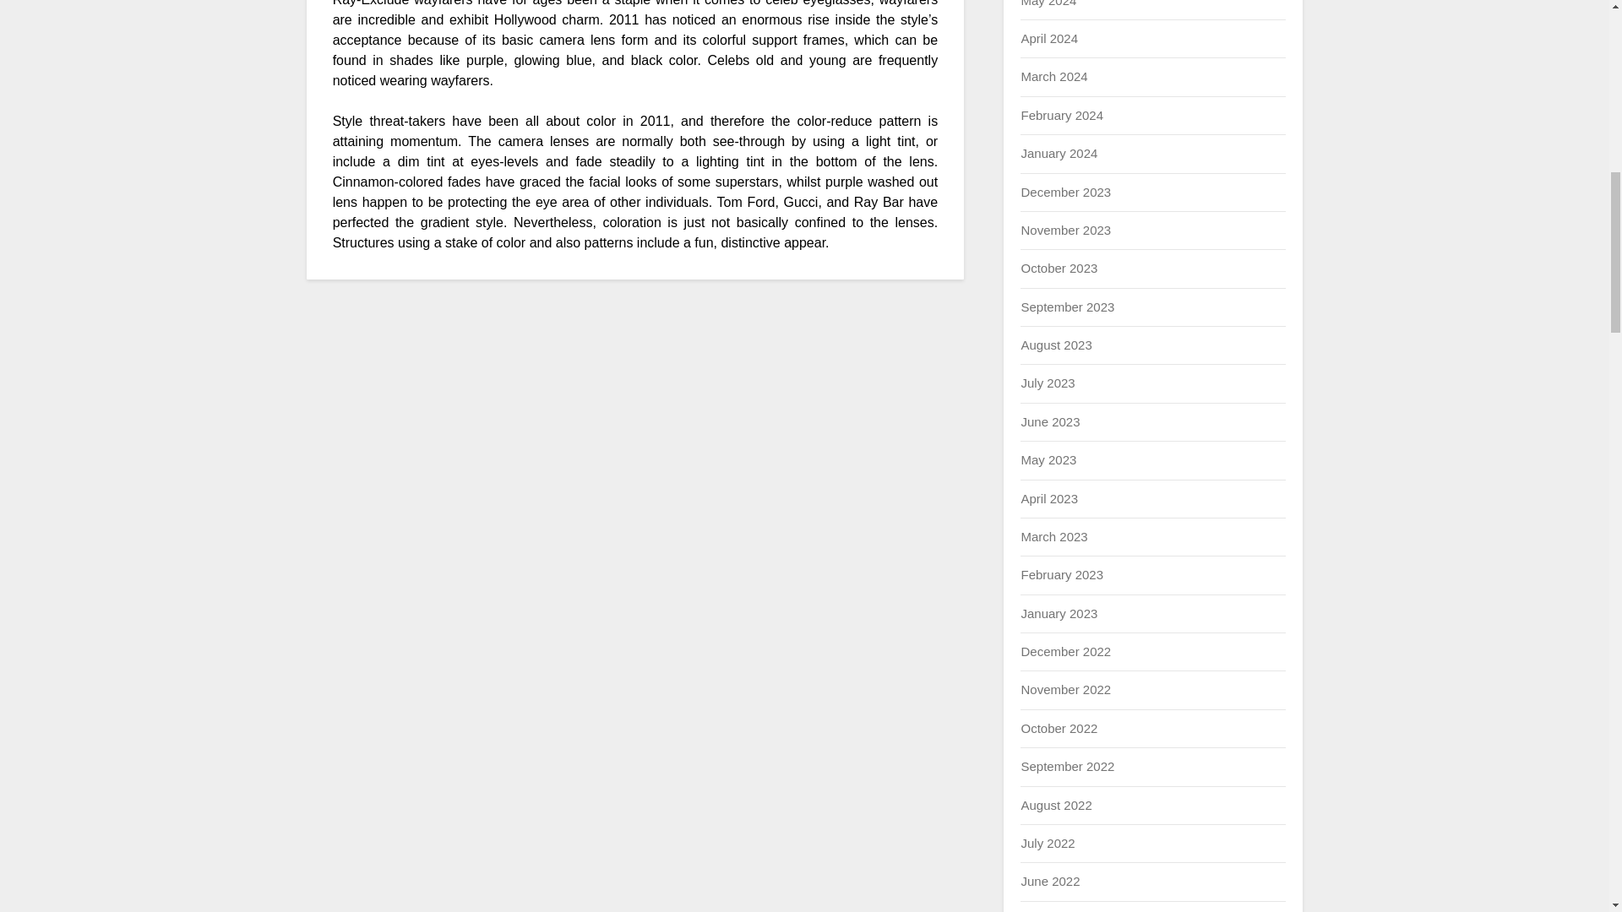  What do you see at coordinates (1056, 345) in the screenshot?
I see `August 2023` at bounding box center [1056, 345].